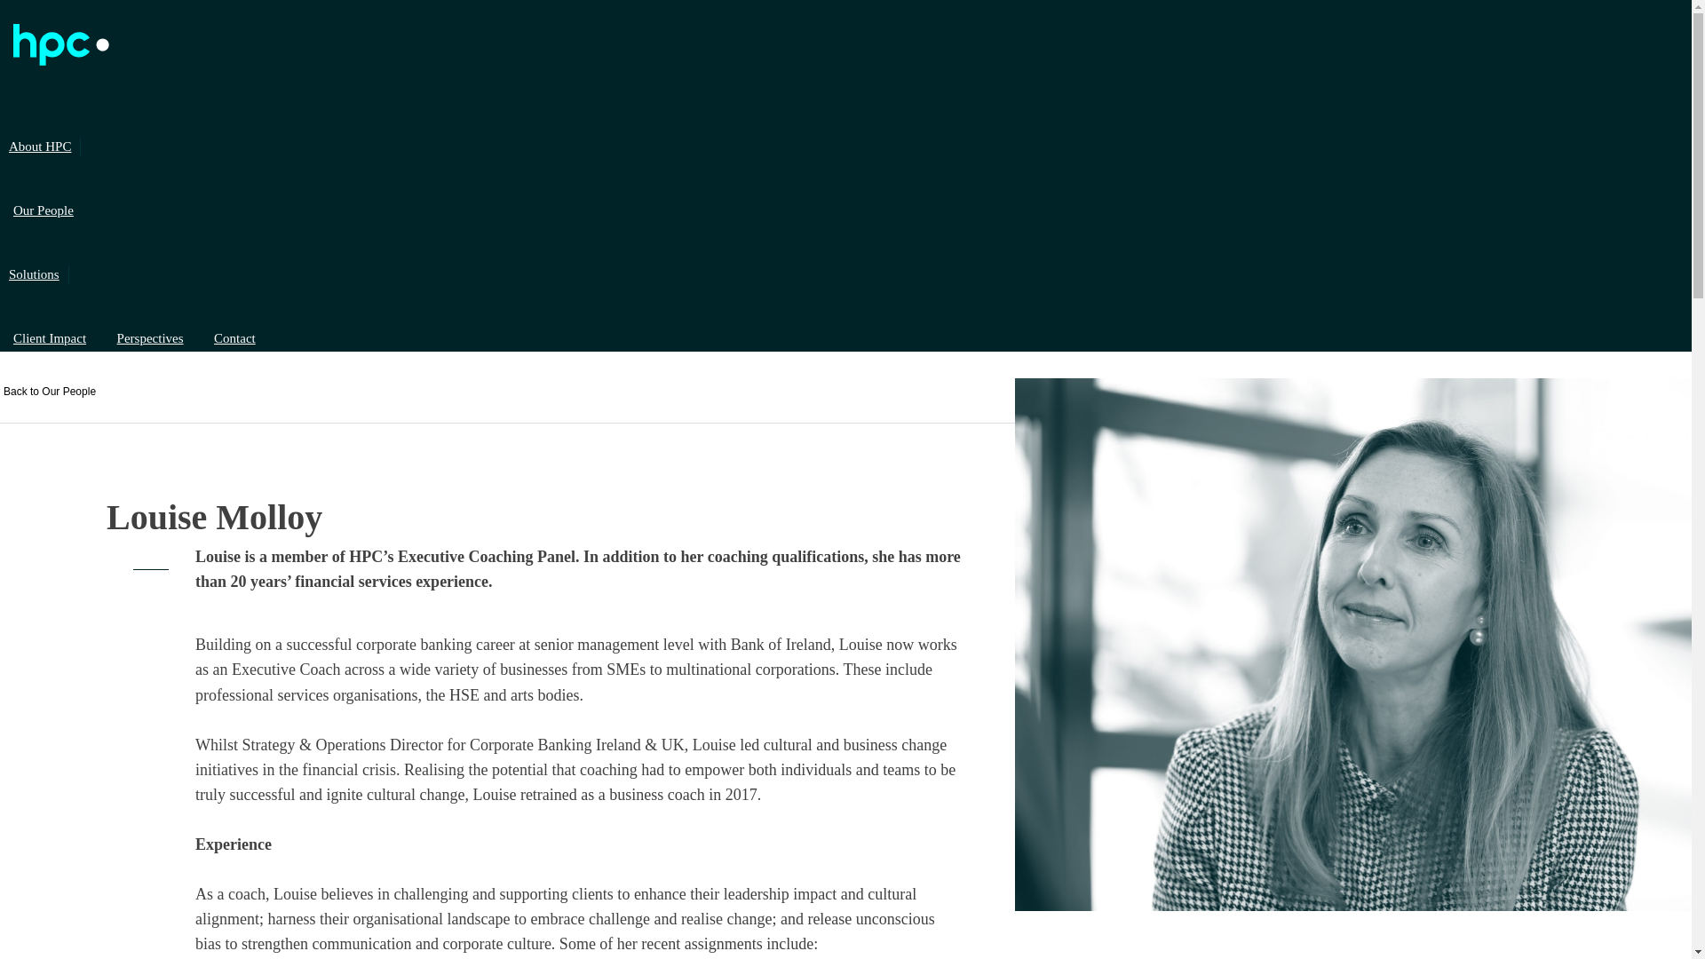  I want to click on About HPC, so click(40, 147).